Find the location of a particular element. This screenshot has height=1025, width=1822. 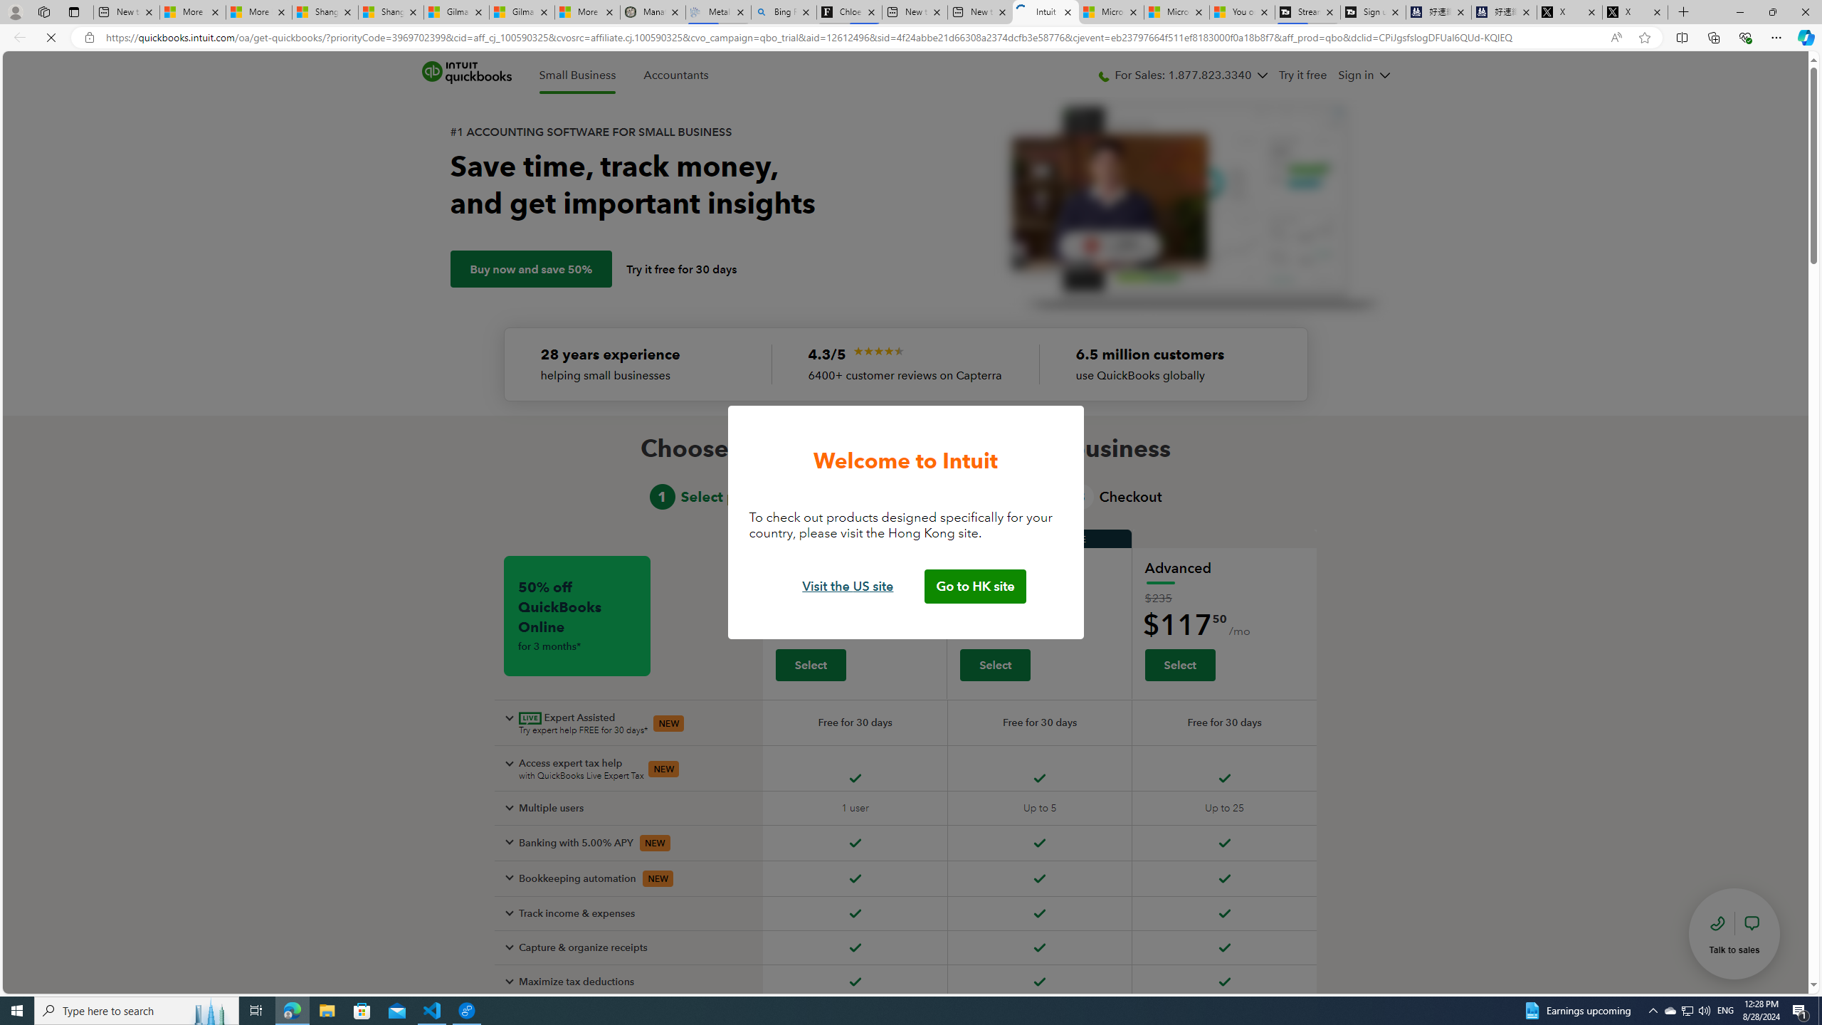

Bing Real Estate - Home sales and rental listings is located at coordinates (784, 12).